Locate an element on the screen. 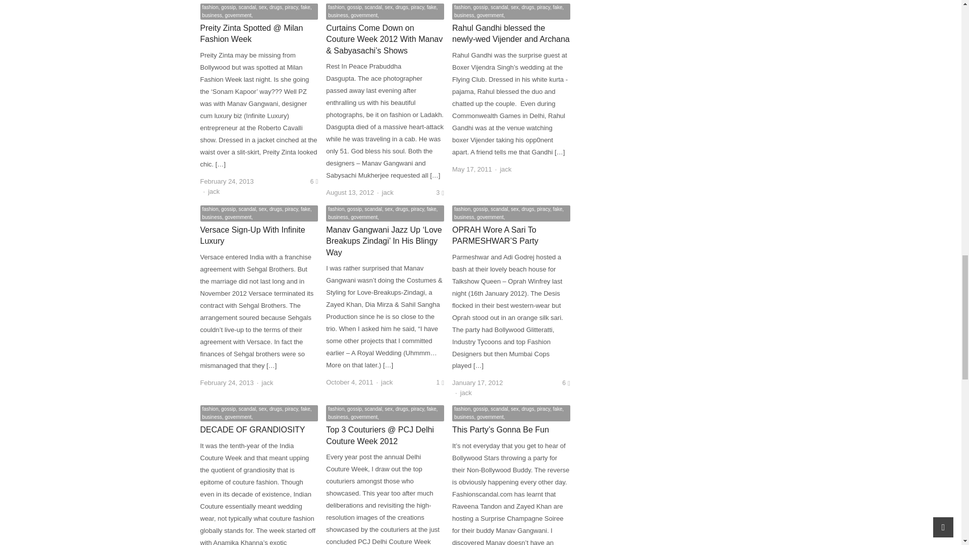 The height and width of the screenshot is (545, 969). jack is located at coordinates (388, 192).